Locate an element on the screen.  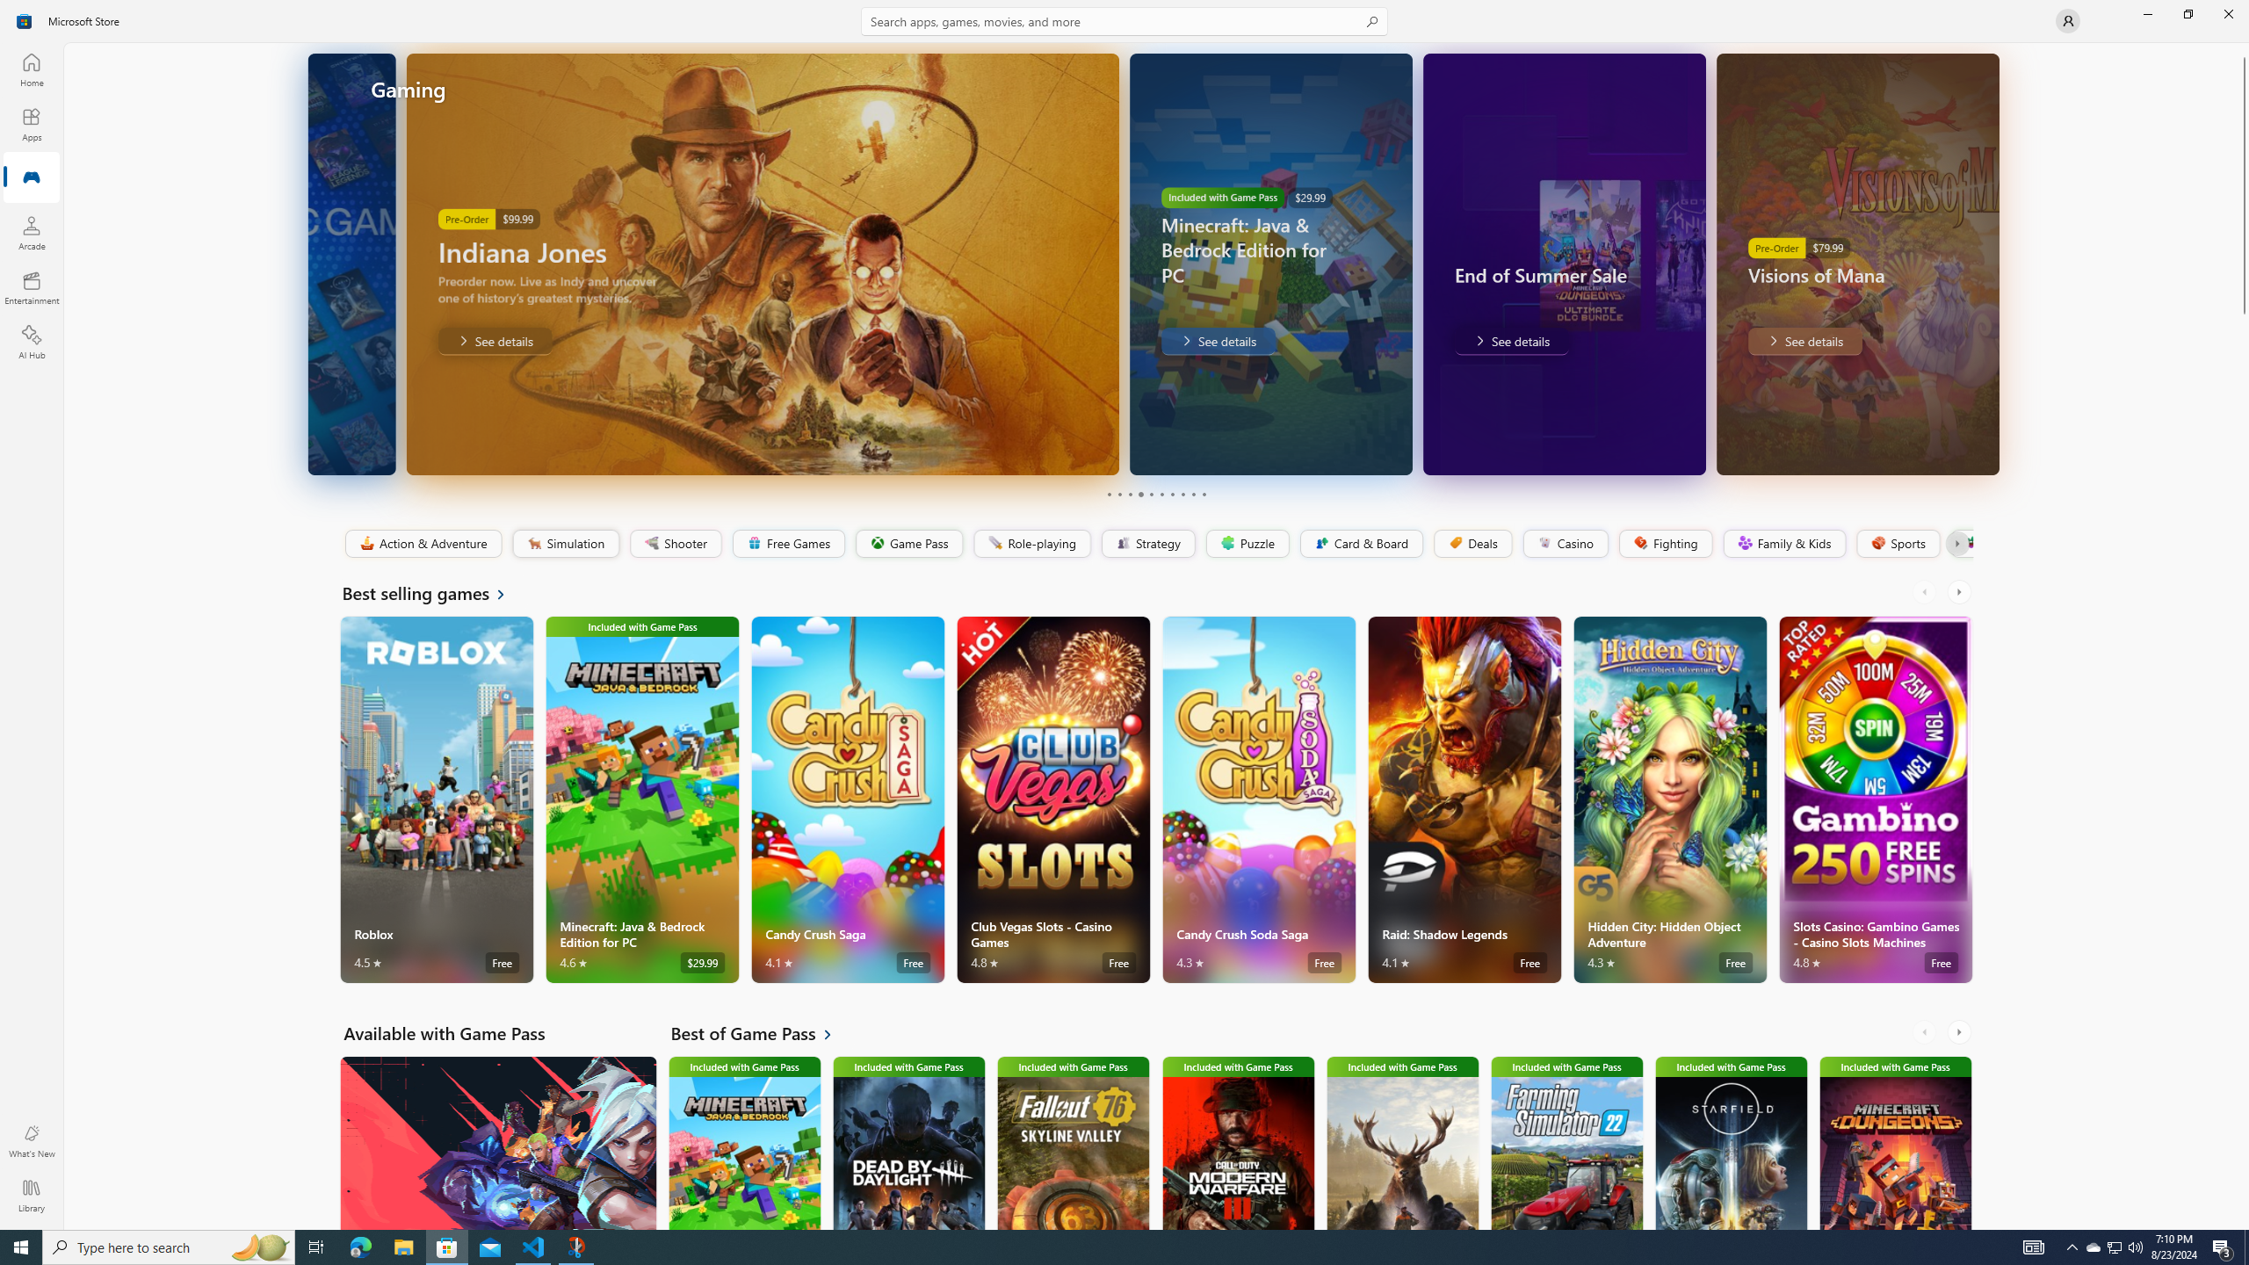
Gaming is located at coordinates (32, 178).